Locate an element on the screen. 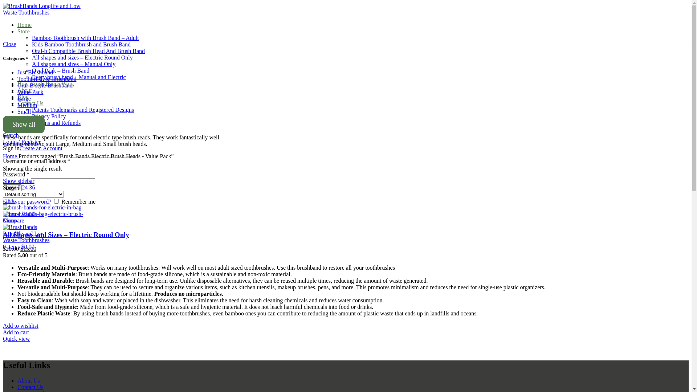 This screenshot has width=697, height=392. Contact Us is located at coordinates (30, 103).